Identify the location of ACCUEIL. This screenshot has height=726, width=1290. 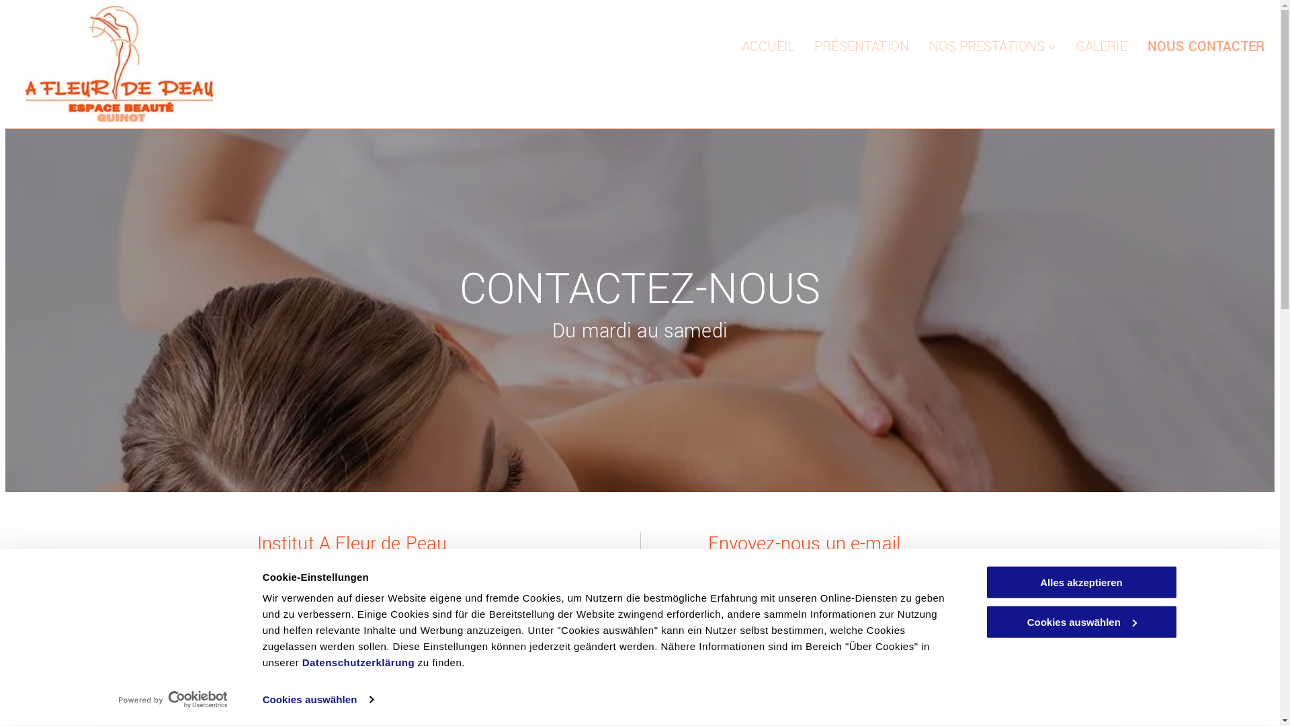
(768, 47).